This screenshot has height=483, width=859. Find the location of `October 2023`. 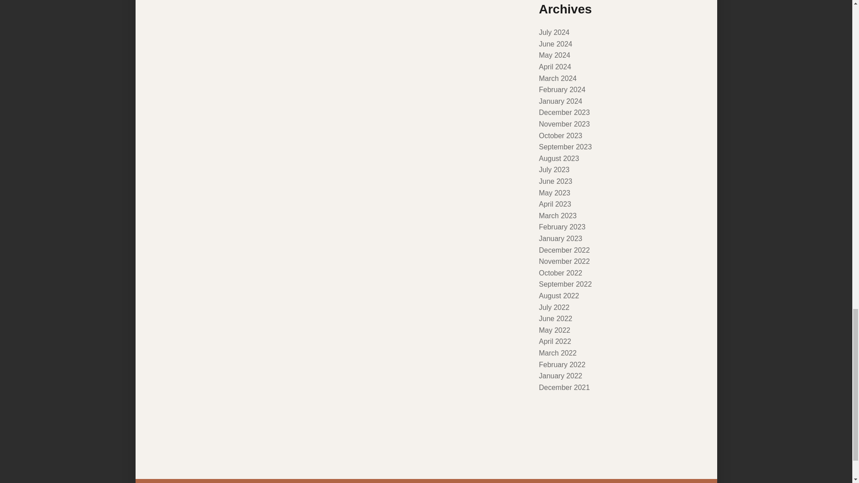

October 2023 is located at coordinates (560, 136).